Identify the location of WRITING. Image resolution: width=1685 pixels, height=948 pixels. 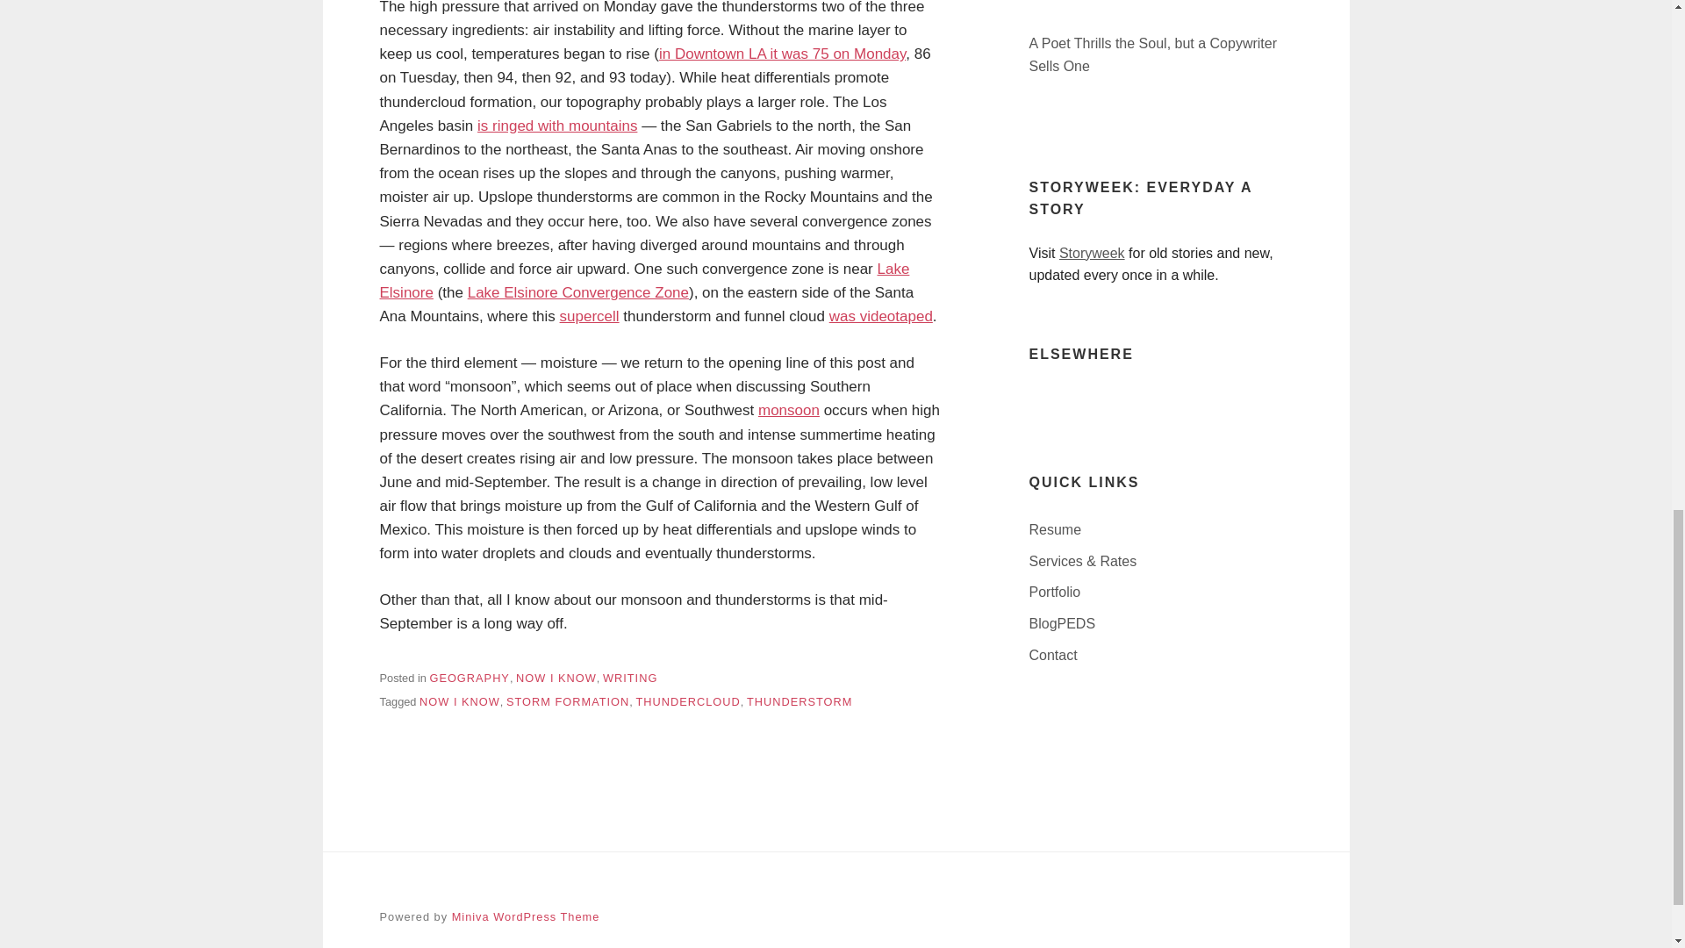
(630, 678).